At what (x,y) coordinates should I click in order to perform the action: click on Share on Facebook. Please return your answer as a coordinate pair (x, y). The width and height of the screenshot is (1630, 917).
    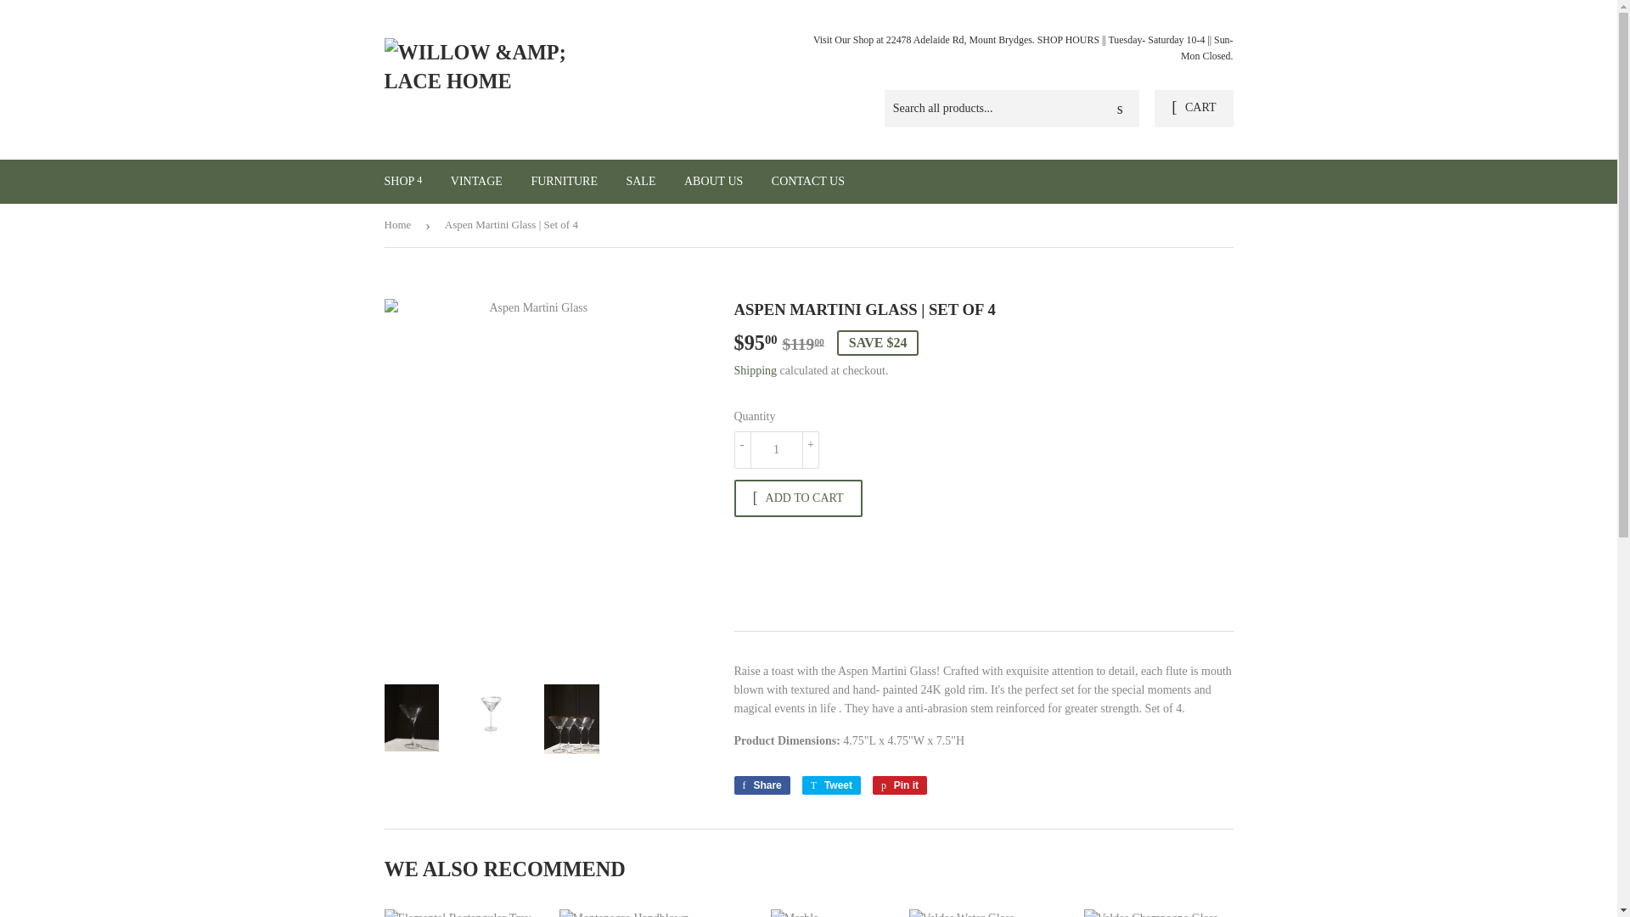
    Looking at the image, I should click on (761, 785).